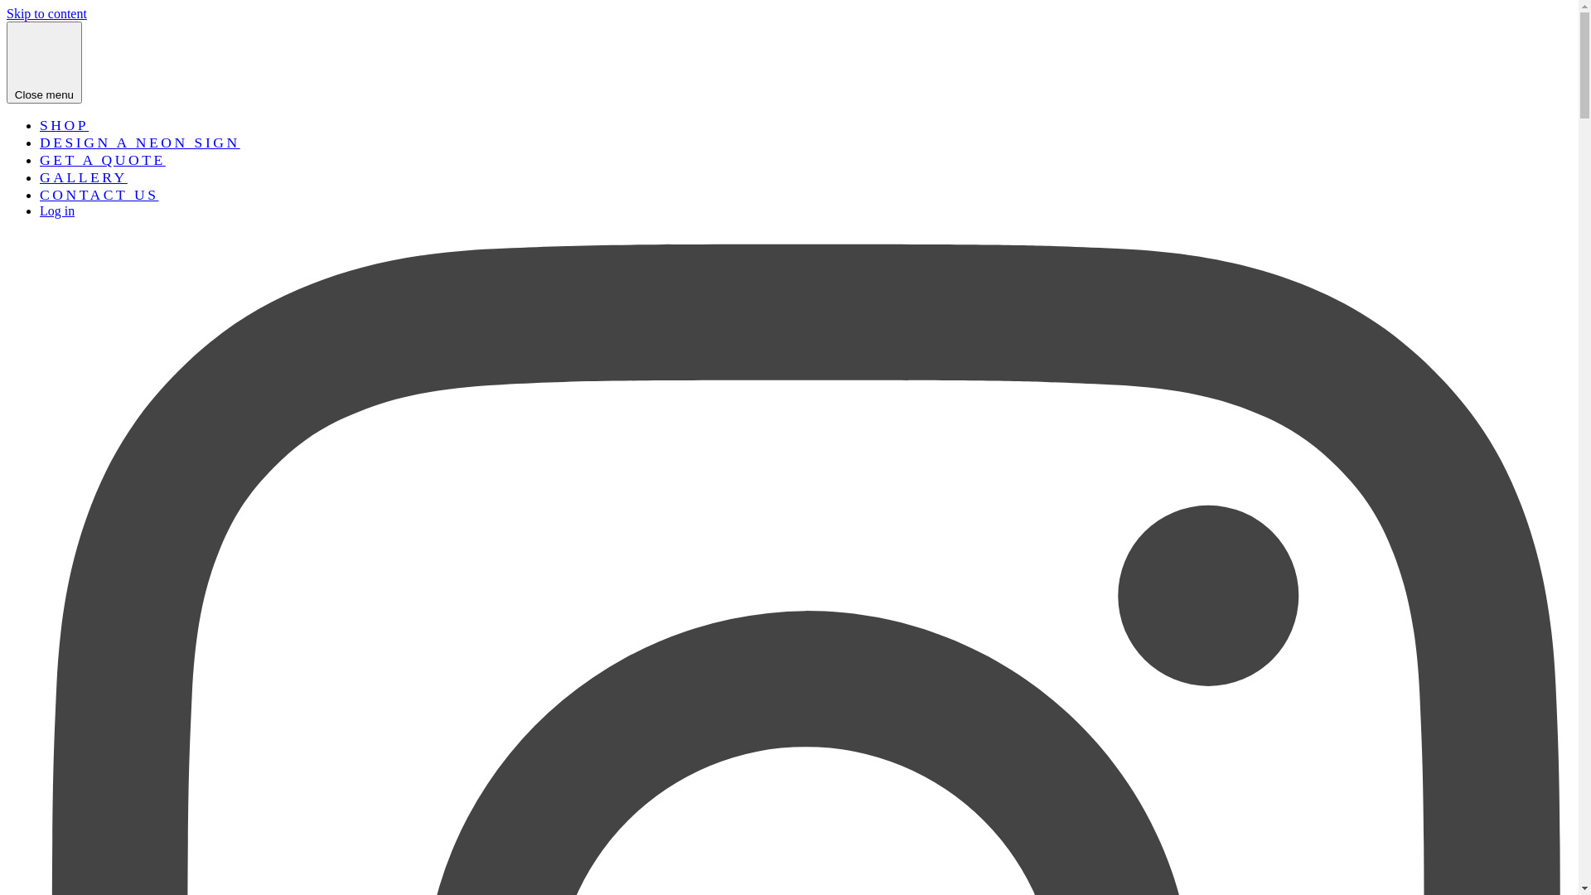  Describe the element at coordinates (45, 63) in the screenshot. I see `Close menu` at that location.